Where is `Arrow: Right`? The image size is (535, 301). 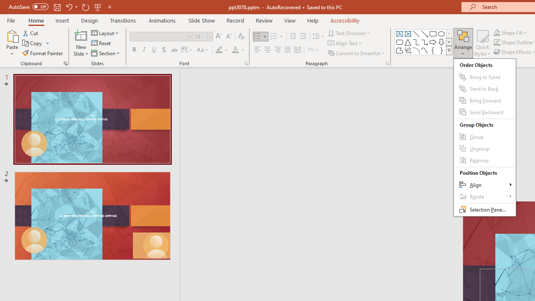
Arrow: Right is located at coordinates (433, 42).